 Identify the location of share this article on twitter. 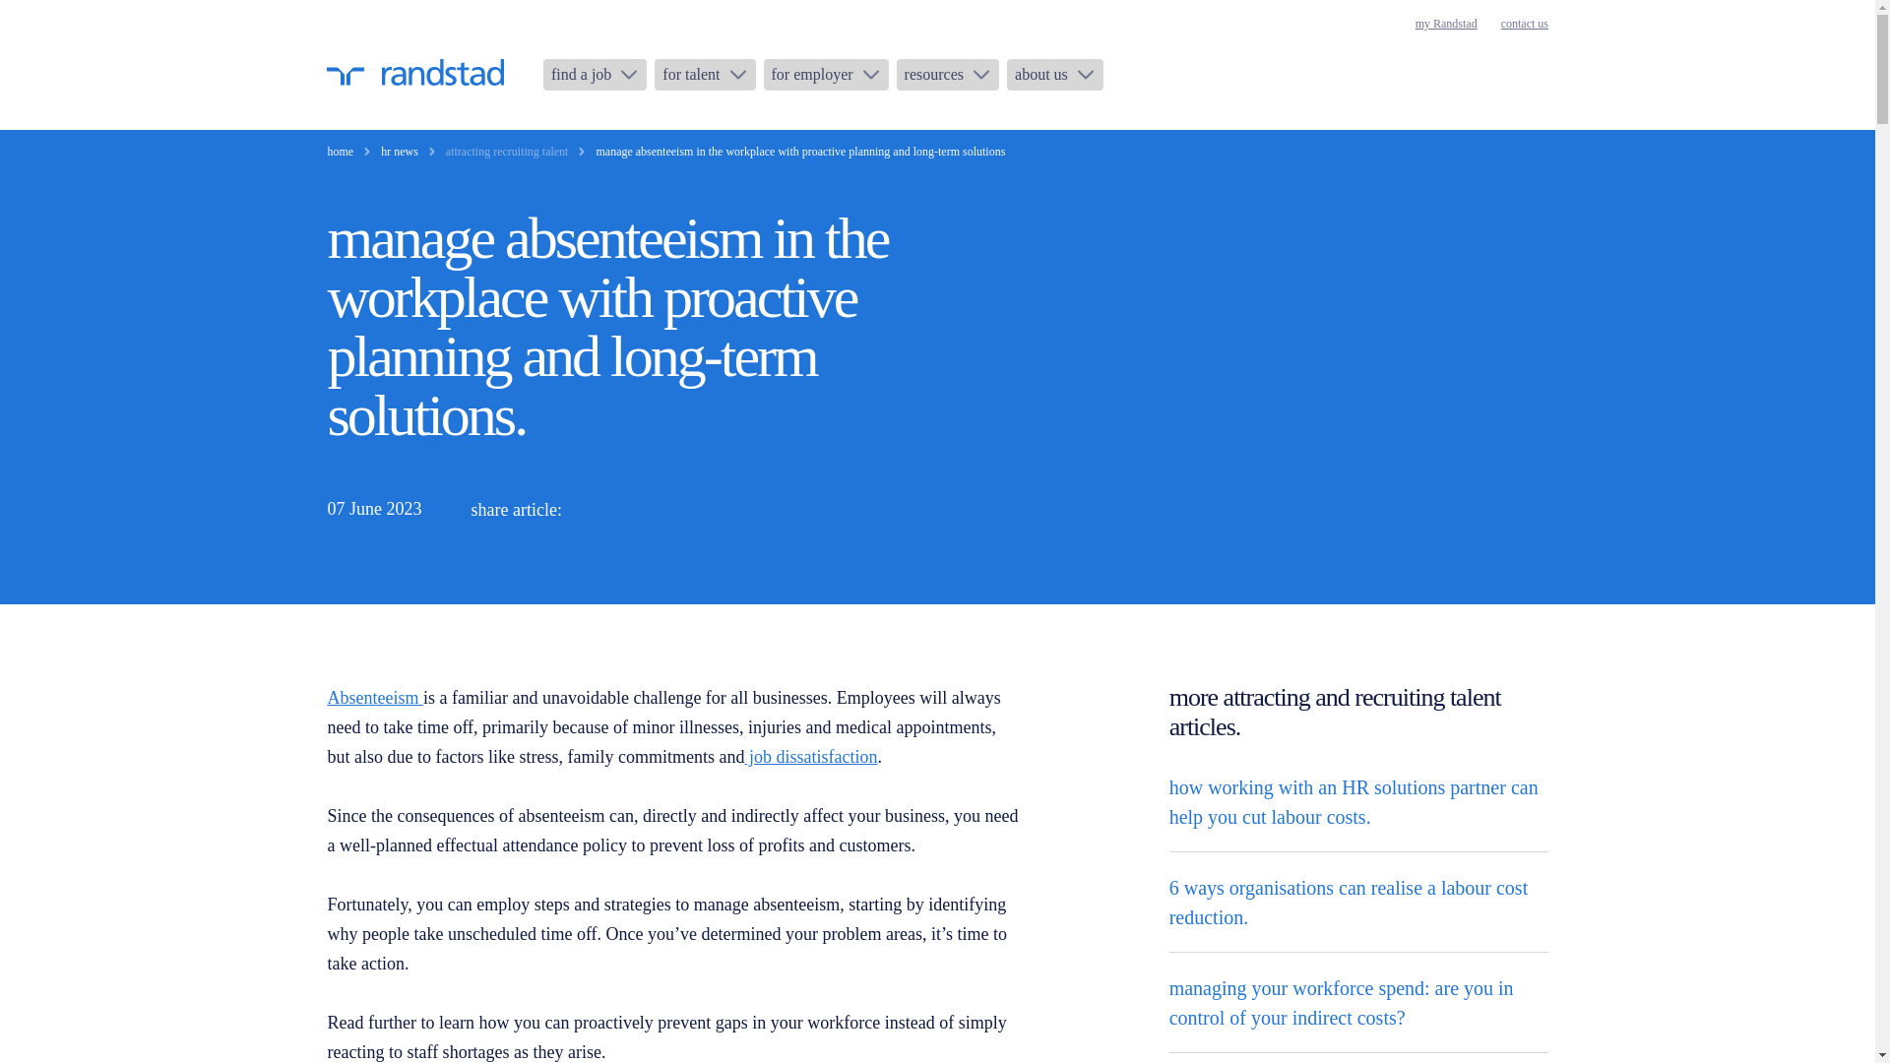
(644, 510).